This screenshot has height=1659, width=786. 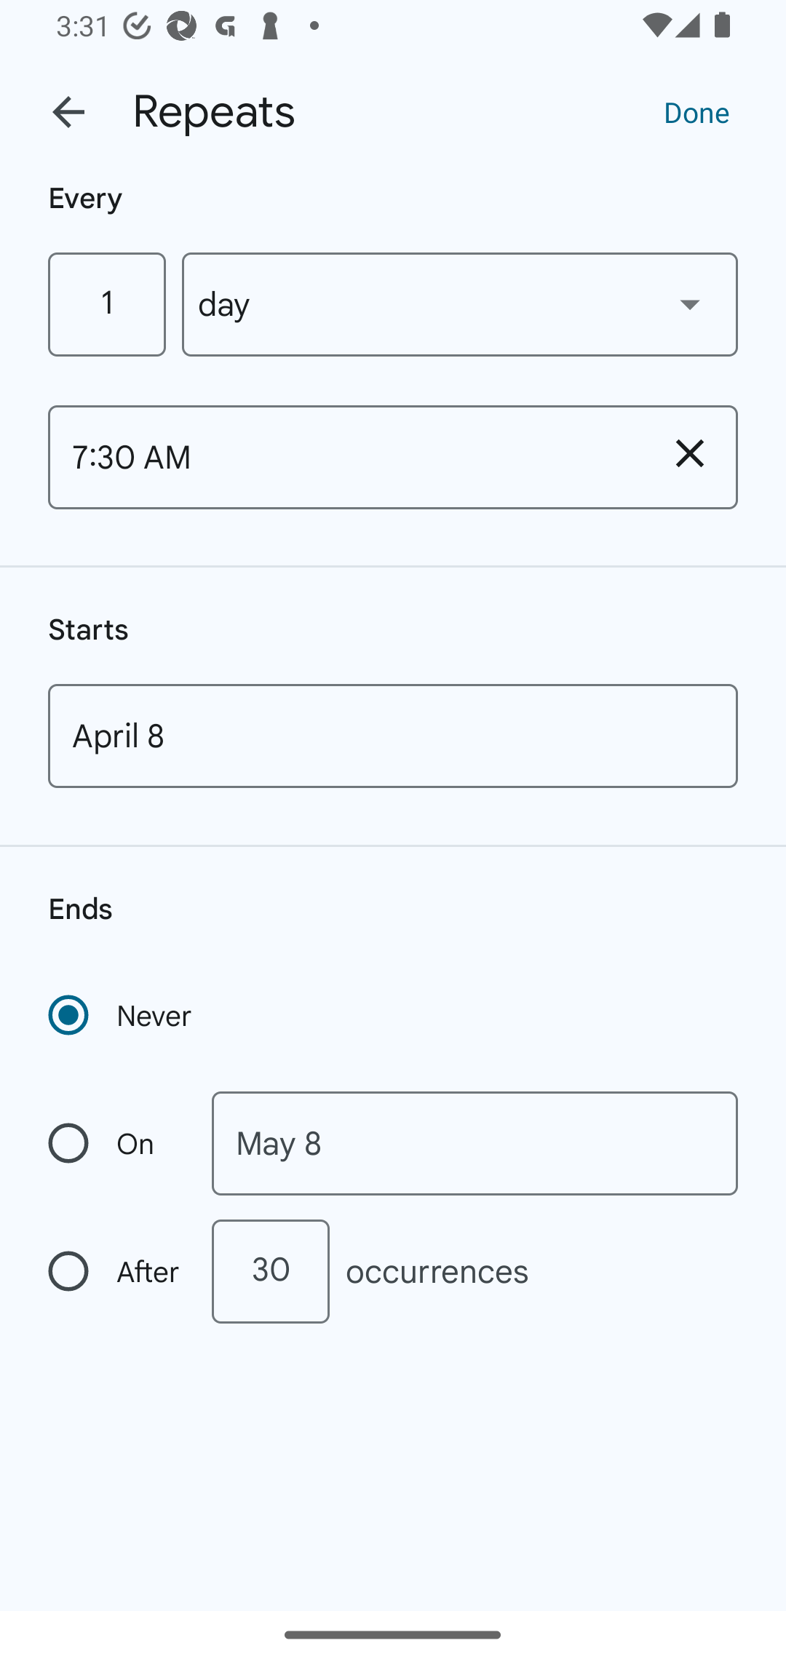 What do you see at coordinates (690, 453) in the screenshot?
I see `Remove 7:30 AM` at bounding box center [690, 453].